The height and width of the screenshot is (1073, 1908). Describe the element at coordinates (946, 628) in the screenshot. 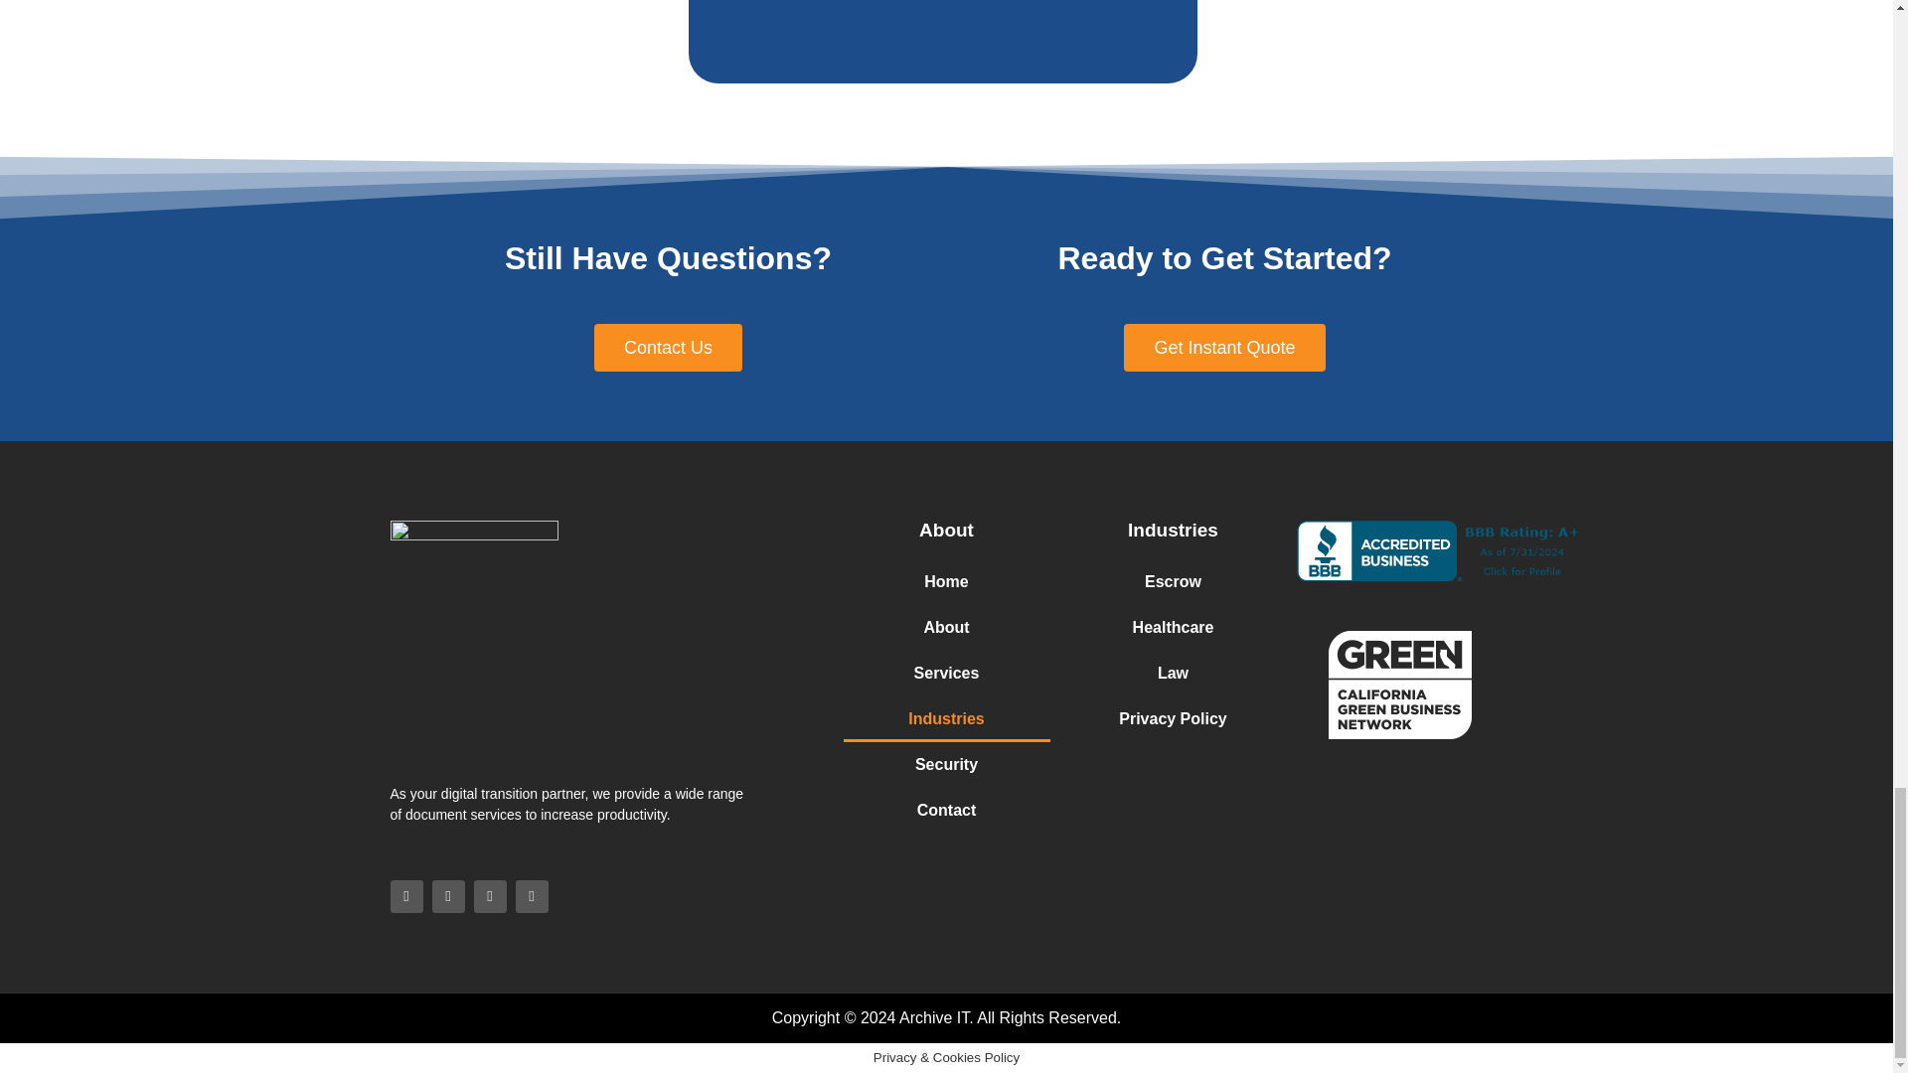

I see `About` at that location.